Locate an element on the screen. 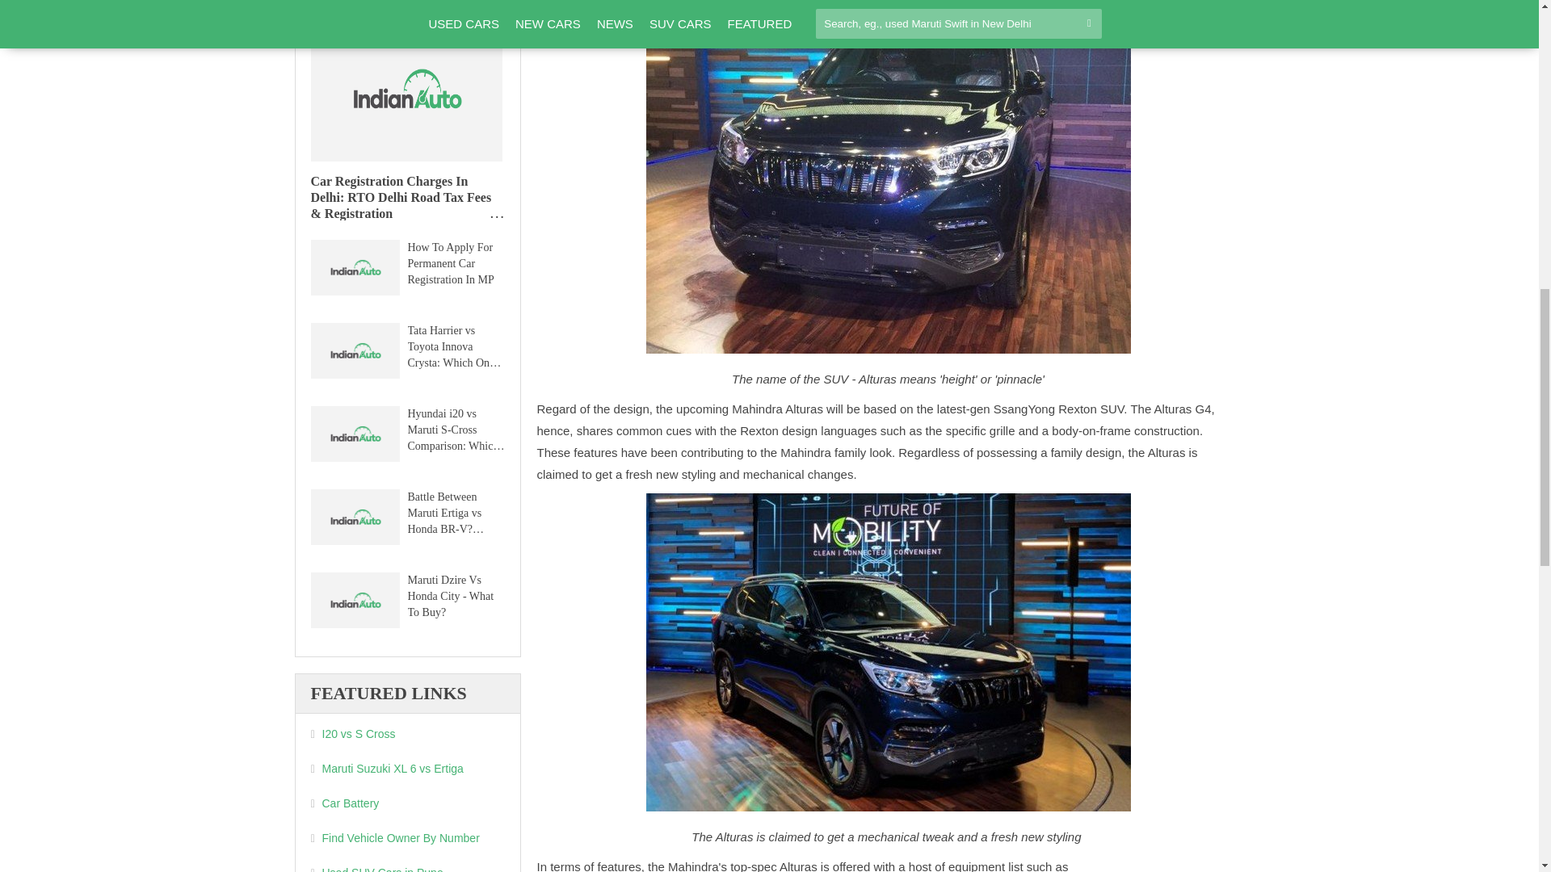  Maruti Dzire Vs Honda City - What To Buy? is located at coordinates (452, 595).